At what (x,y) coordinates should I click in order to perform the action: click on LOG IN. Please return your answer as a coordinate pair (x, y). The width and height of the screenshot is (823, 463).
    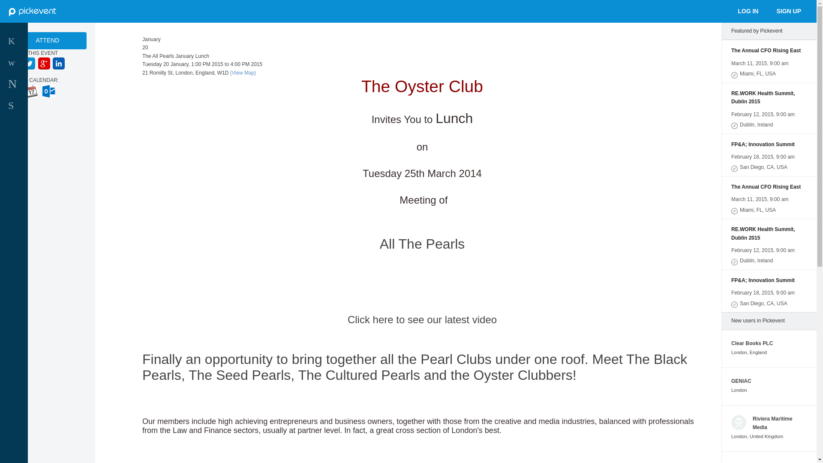
    Looking at the image, I should click on (748, 10).